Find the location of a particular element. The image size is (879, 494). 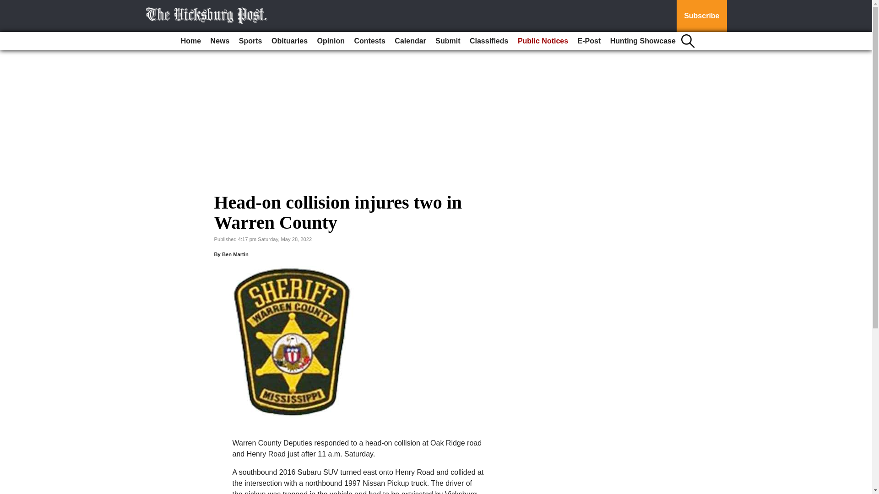

Ben Martin is located at coordinates (235, 254).